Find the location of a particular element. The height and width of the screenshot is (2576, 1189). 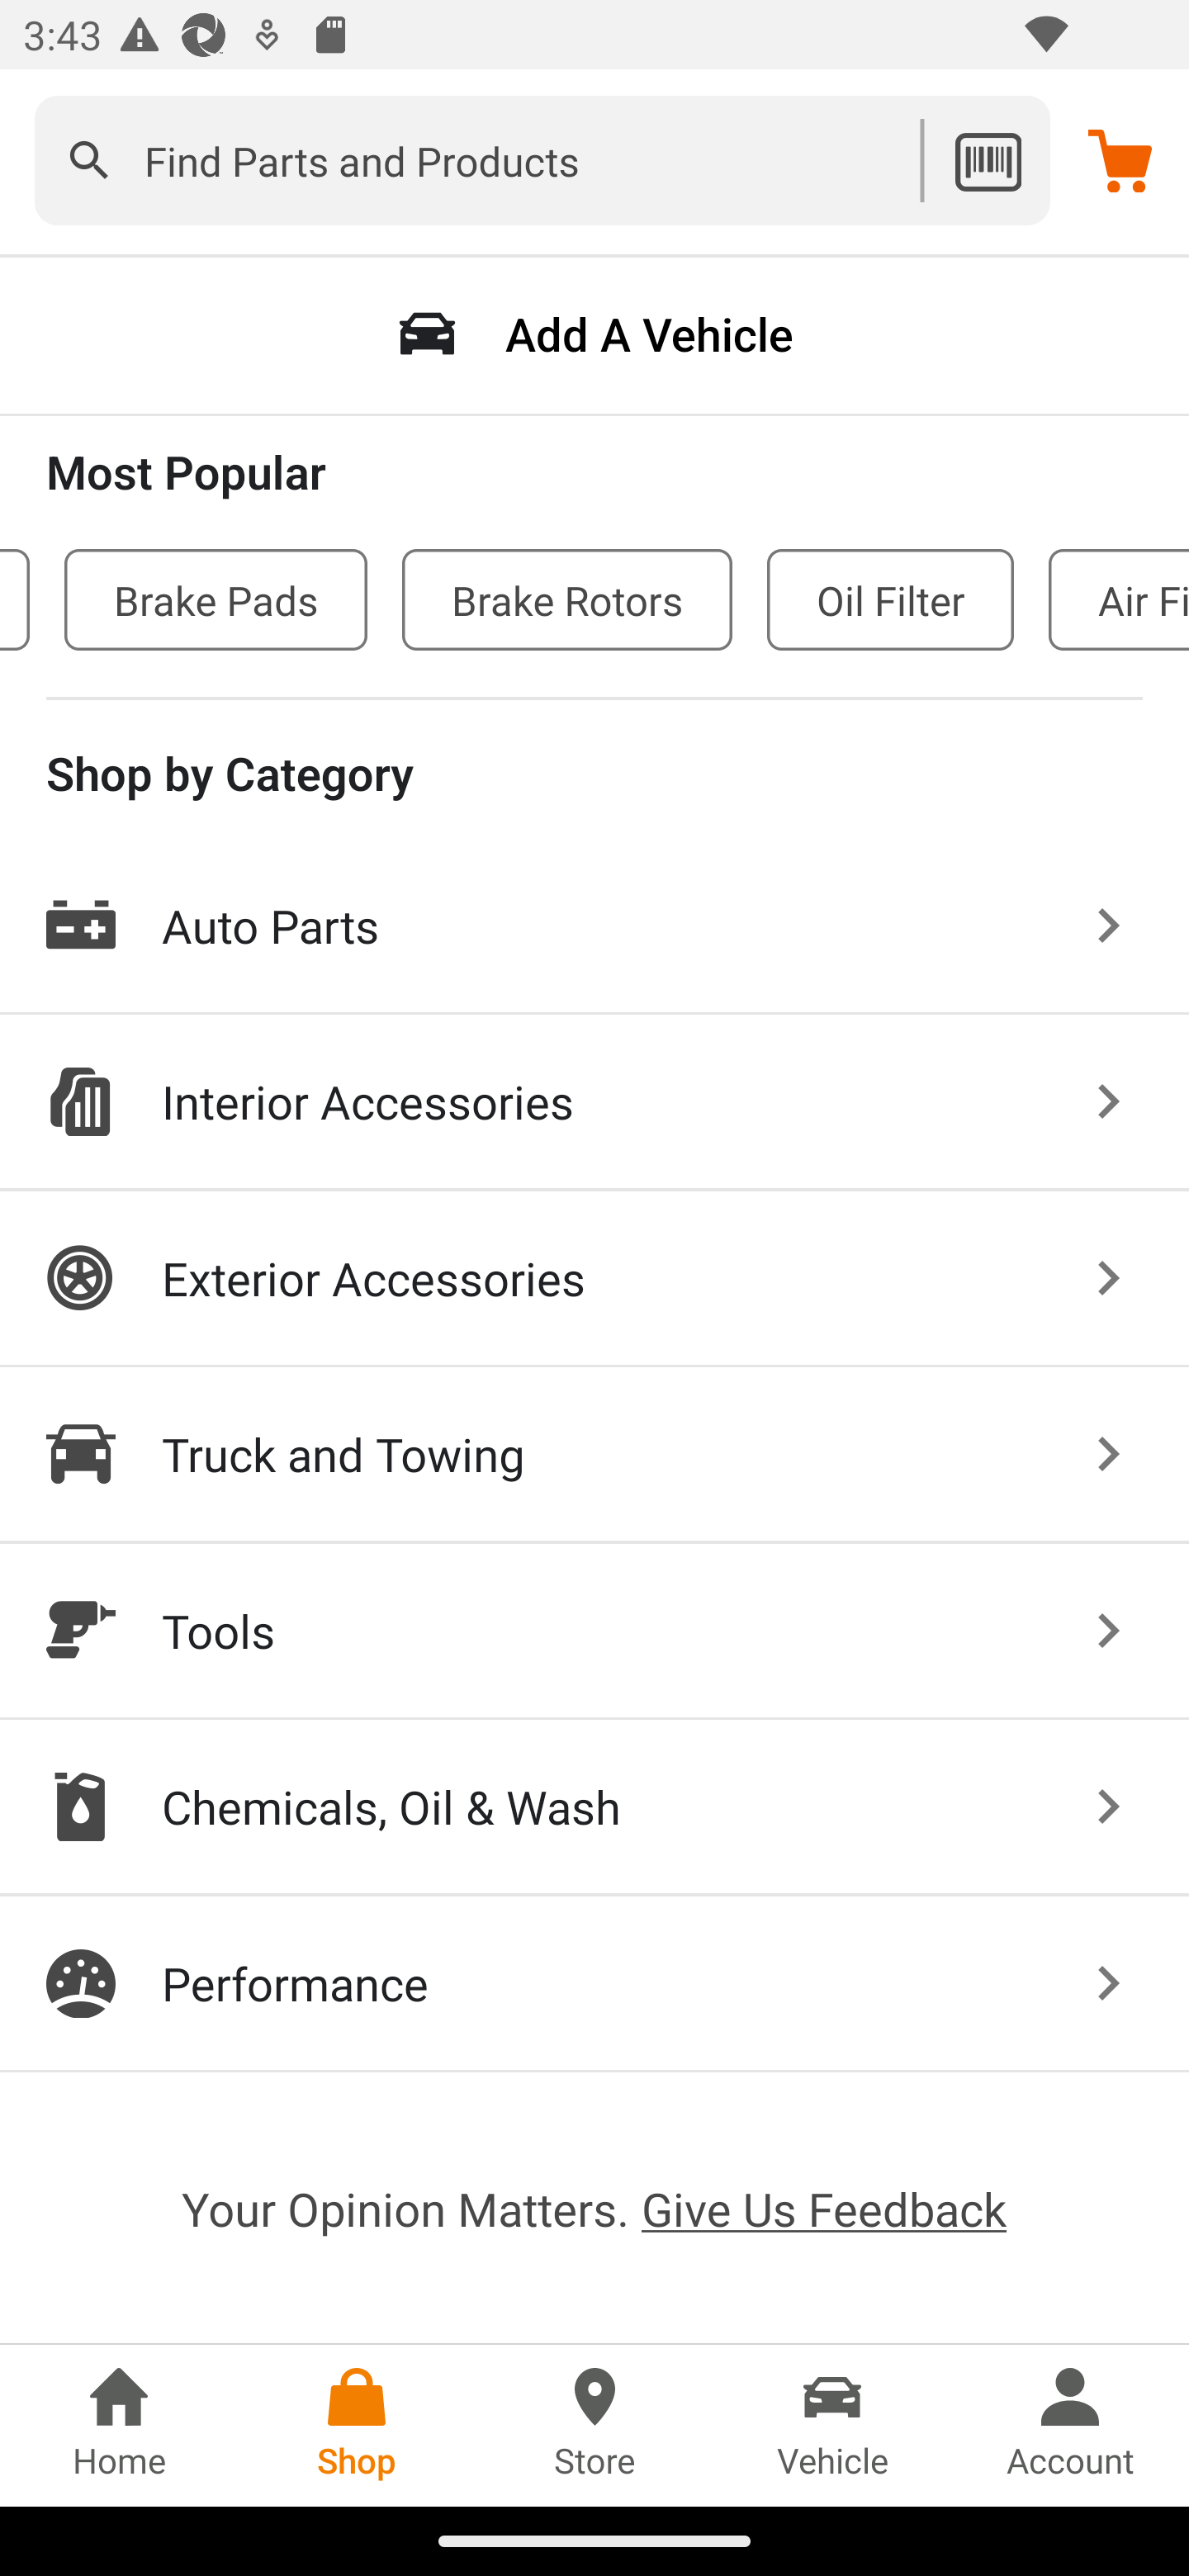

Oil Filter is located at coordinates (890, 599).